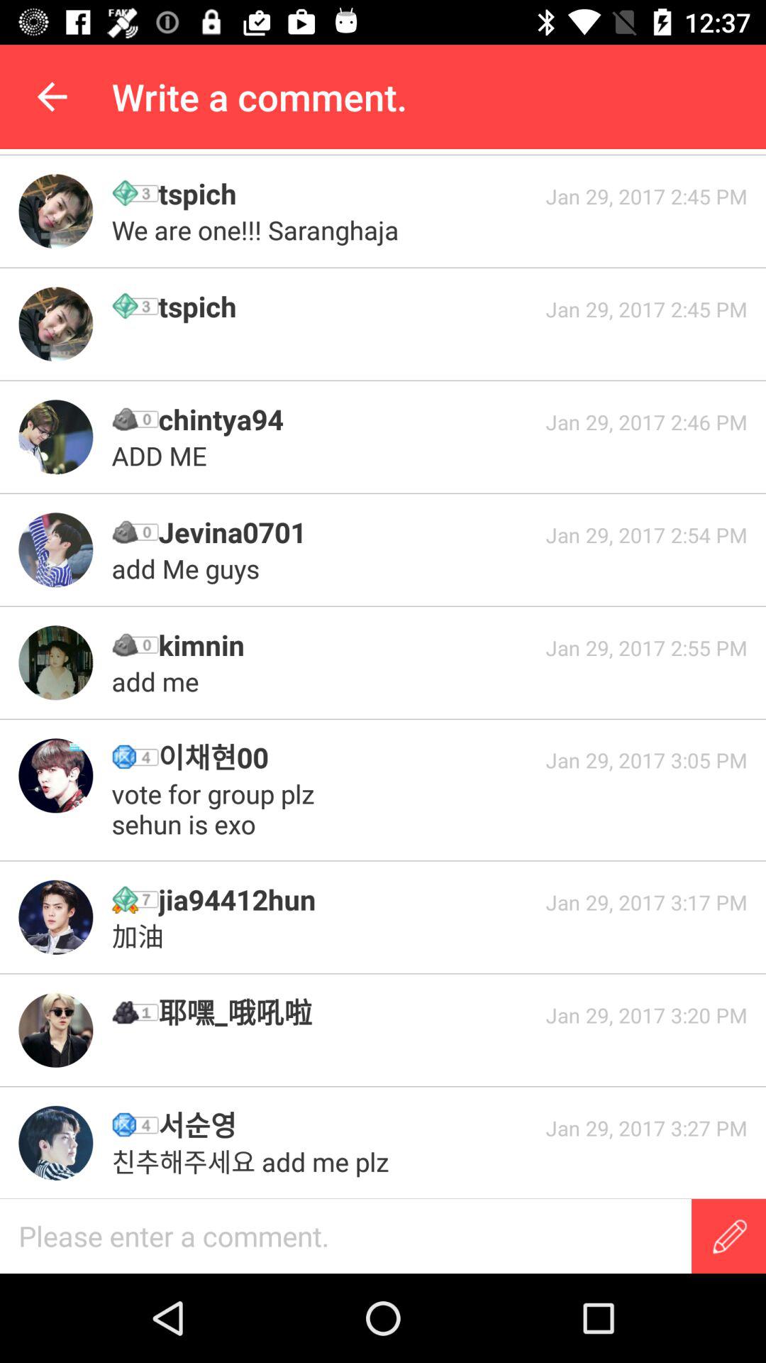  I want to click on select image, so click(55, 775).